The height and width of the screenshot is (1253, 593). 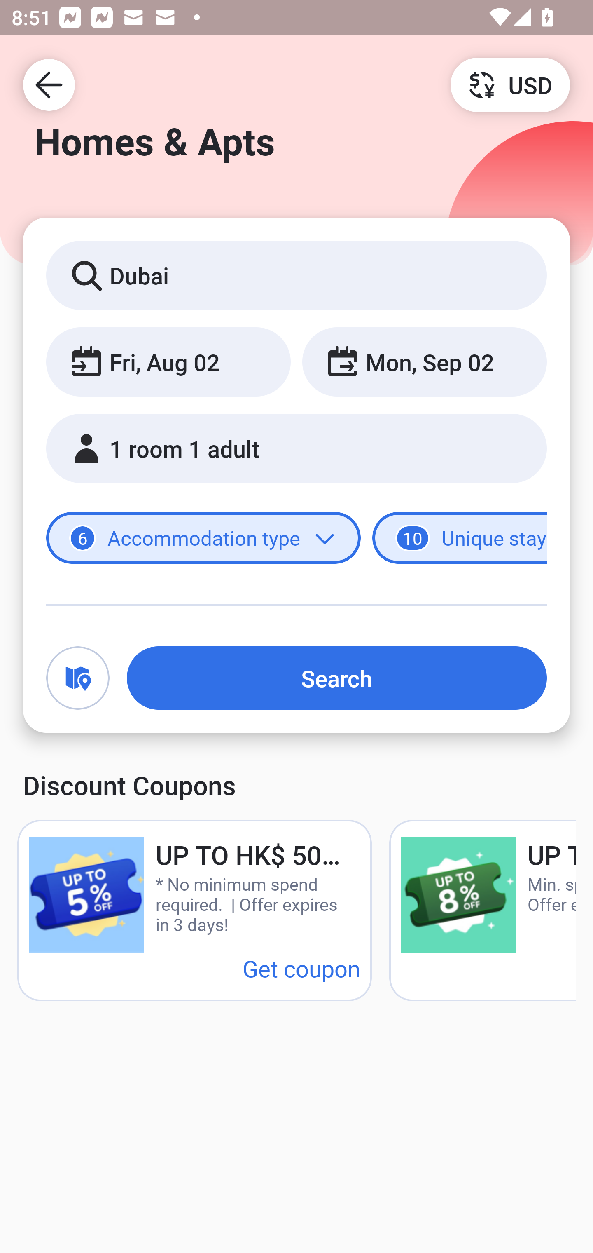 I want to click on Mon, Sep 02, so click(x=424, y=361).